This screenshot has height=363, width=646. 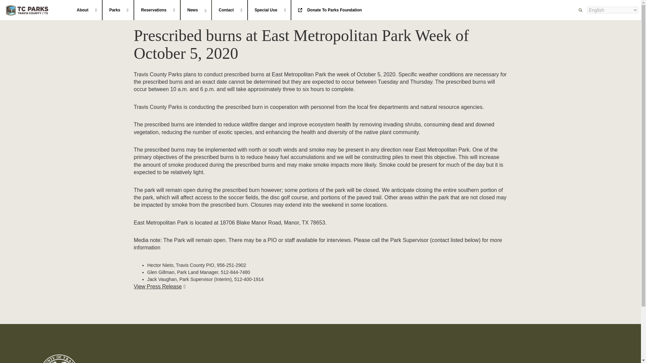 I want to click on About, so click(x=86, y=10).